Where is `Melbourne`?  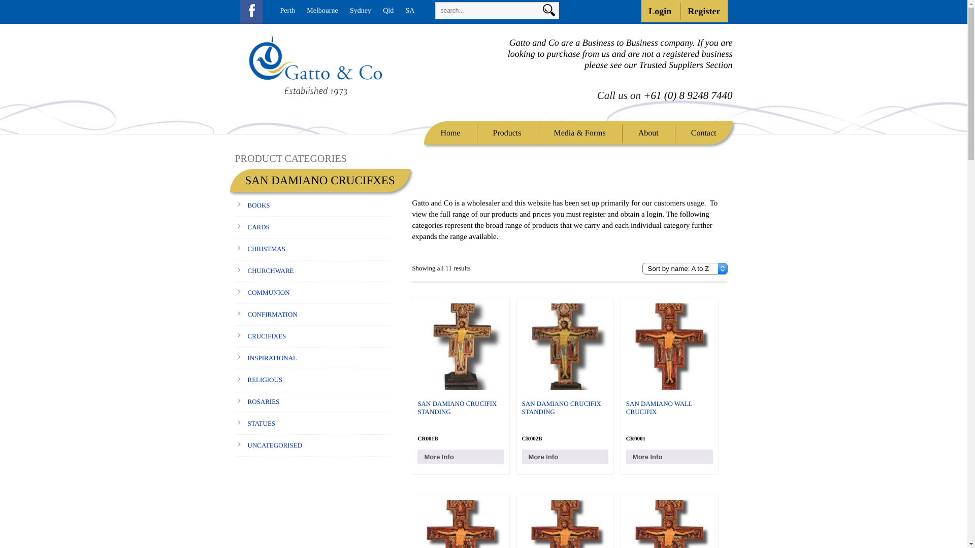
Melbourne is located at coordinates (322, 11).